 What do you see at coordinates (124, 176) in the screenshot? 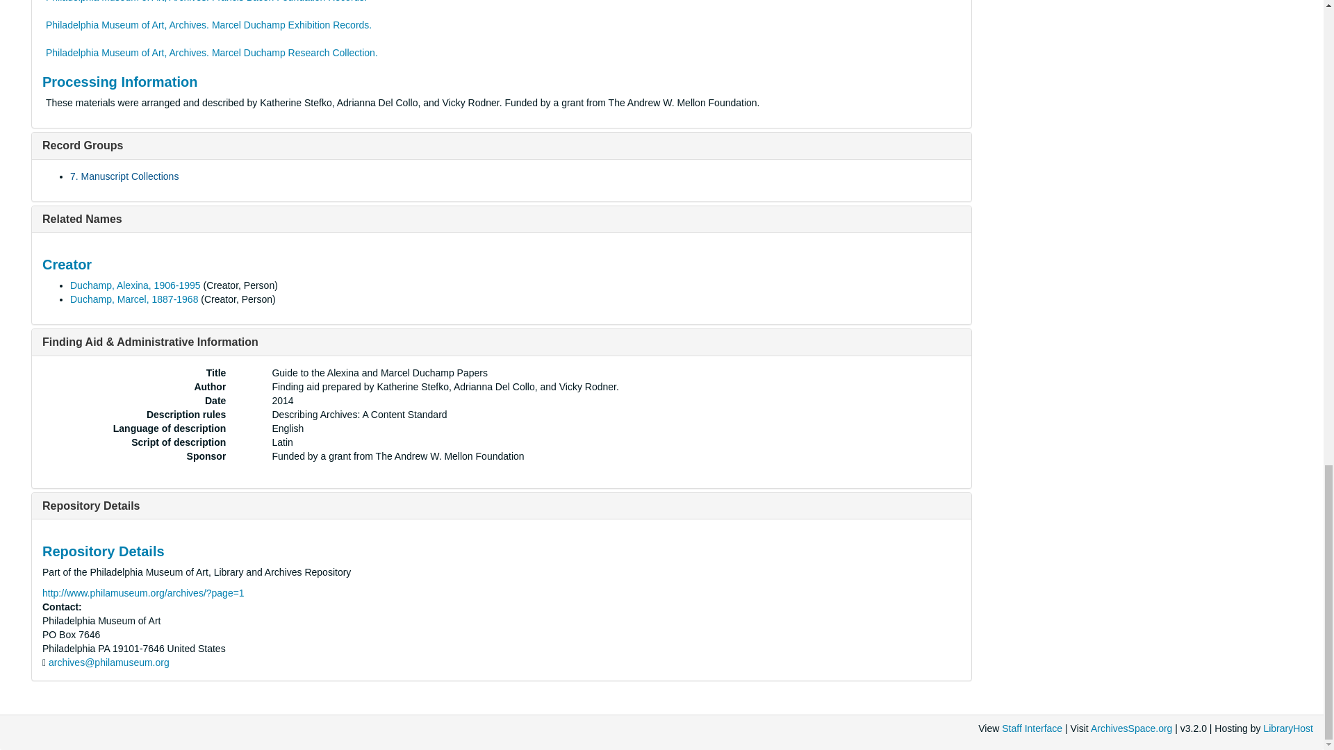
I see `7. Manuscript Collections` at bounding box center [124, 176].